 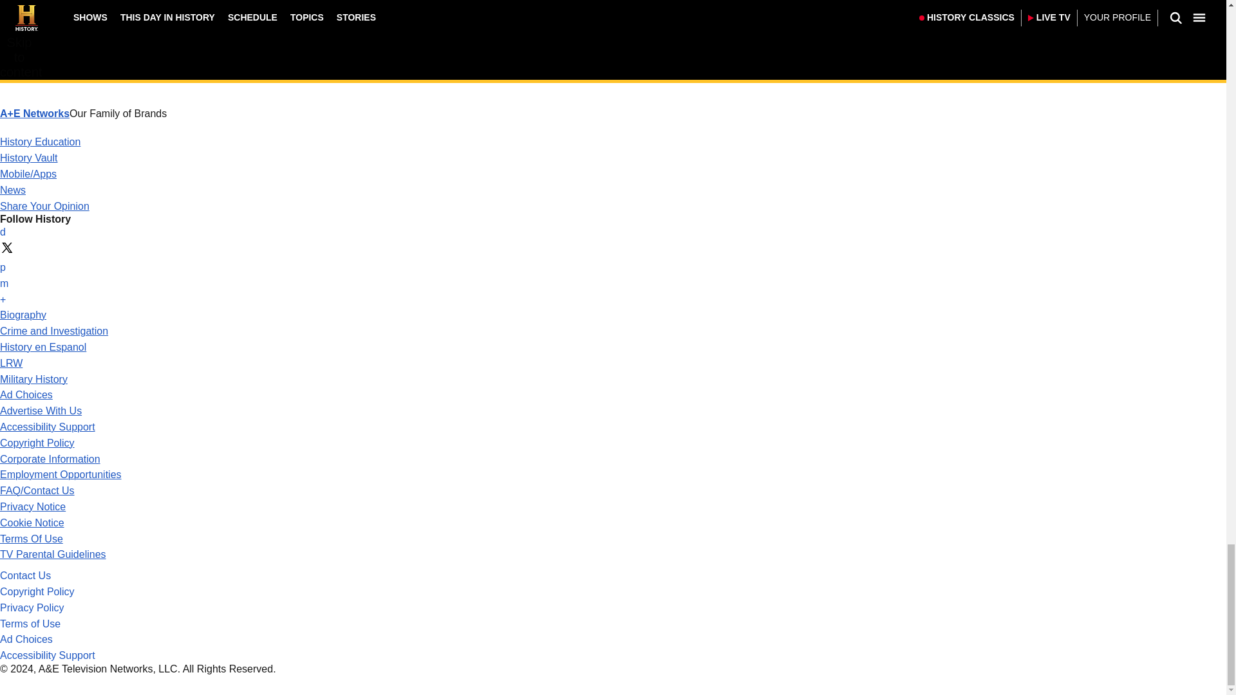 I want to click on Visit Biography, so click(x=23, y=314).